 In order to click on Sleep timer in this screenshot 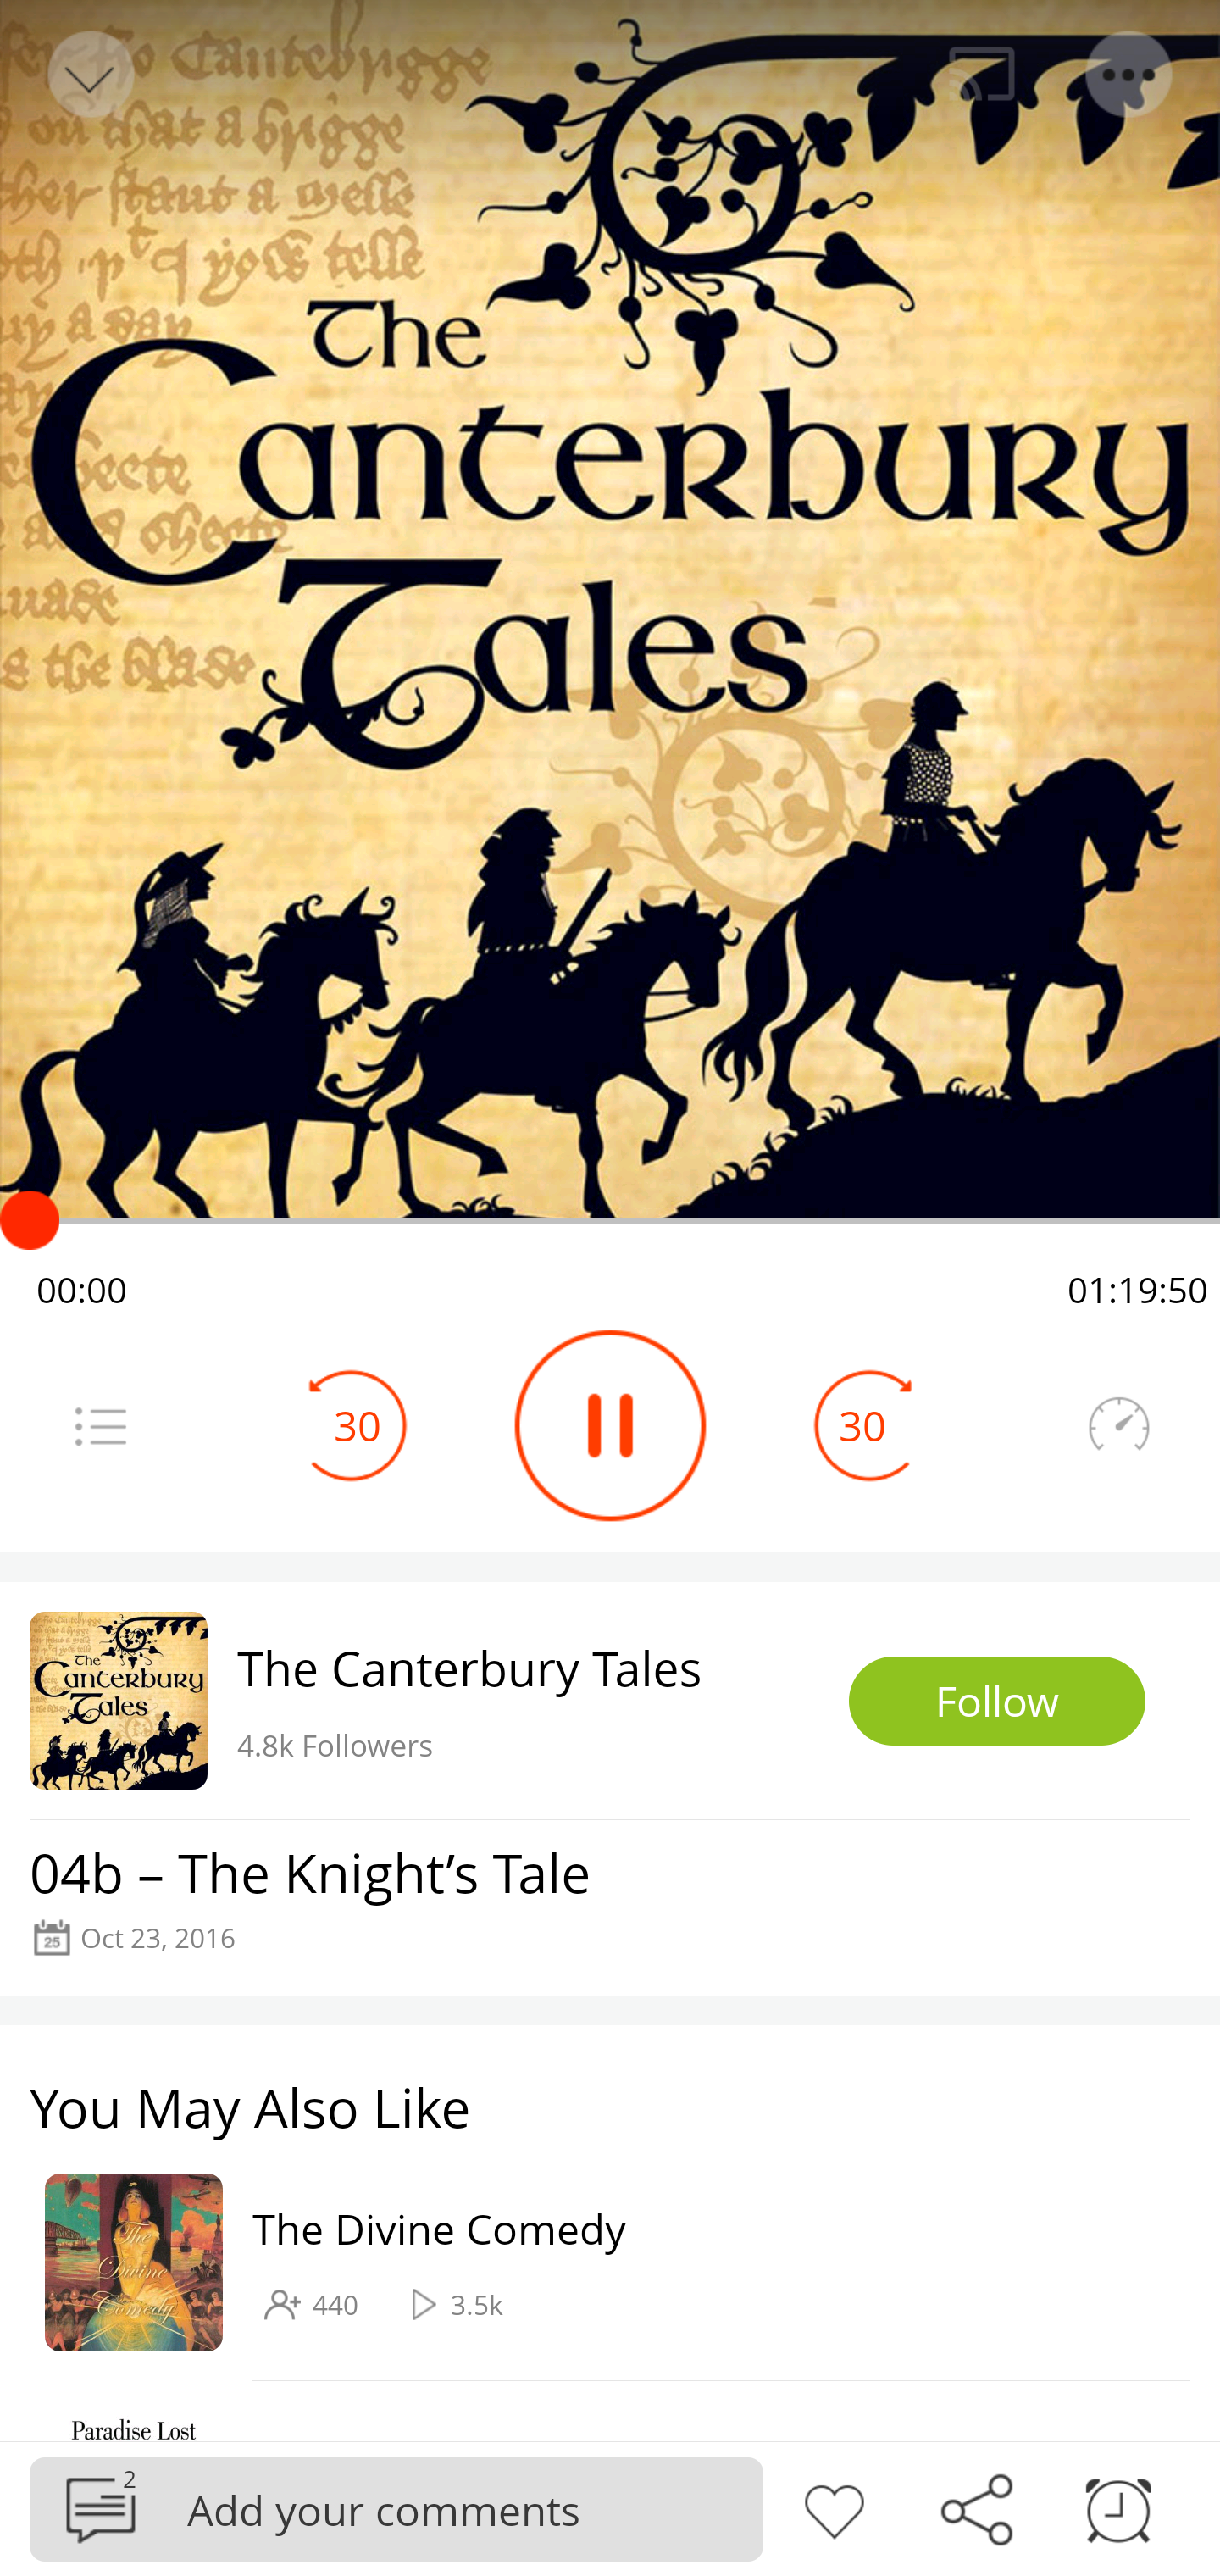, I will do `click(1118, 2507)`.